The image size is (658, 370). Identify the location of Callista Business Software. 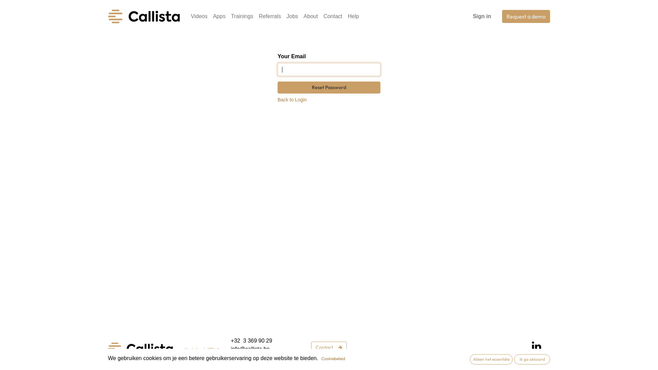
(144, 16).